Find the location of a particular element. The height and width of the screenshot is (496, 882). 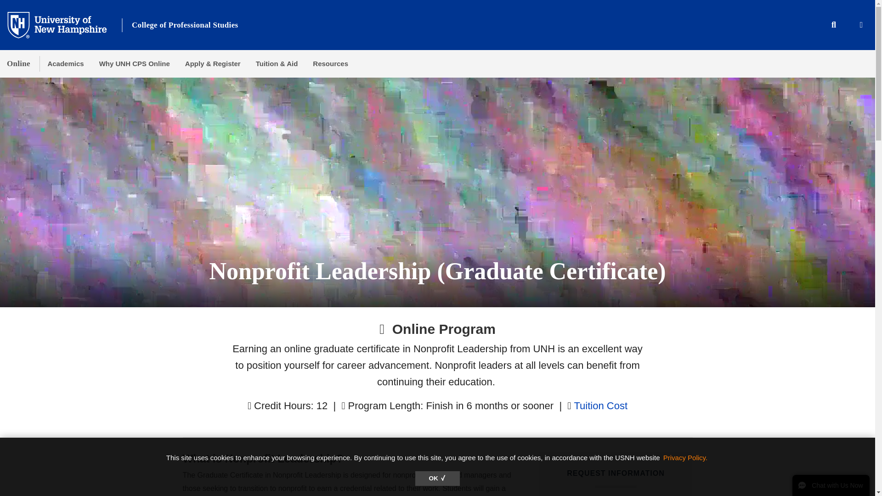

Privacy Policy. is located at coordinates (685, 457).